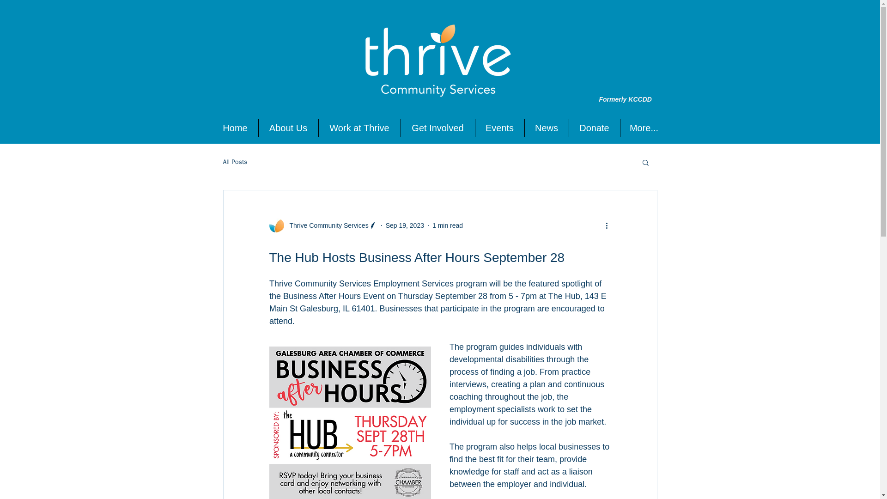 This screenshot has width=887, height=499. What do you see at coordinates (595, 128) in the screenshot?
I see `Donate` at bounding box center [595, 128].